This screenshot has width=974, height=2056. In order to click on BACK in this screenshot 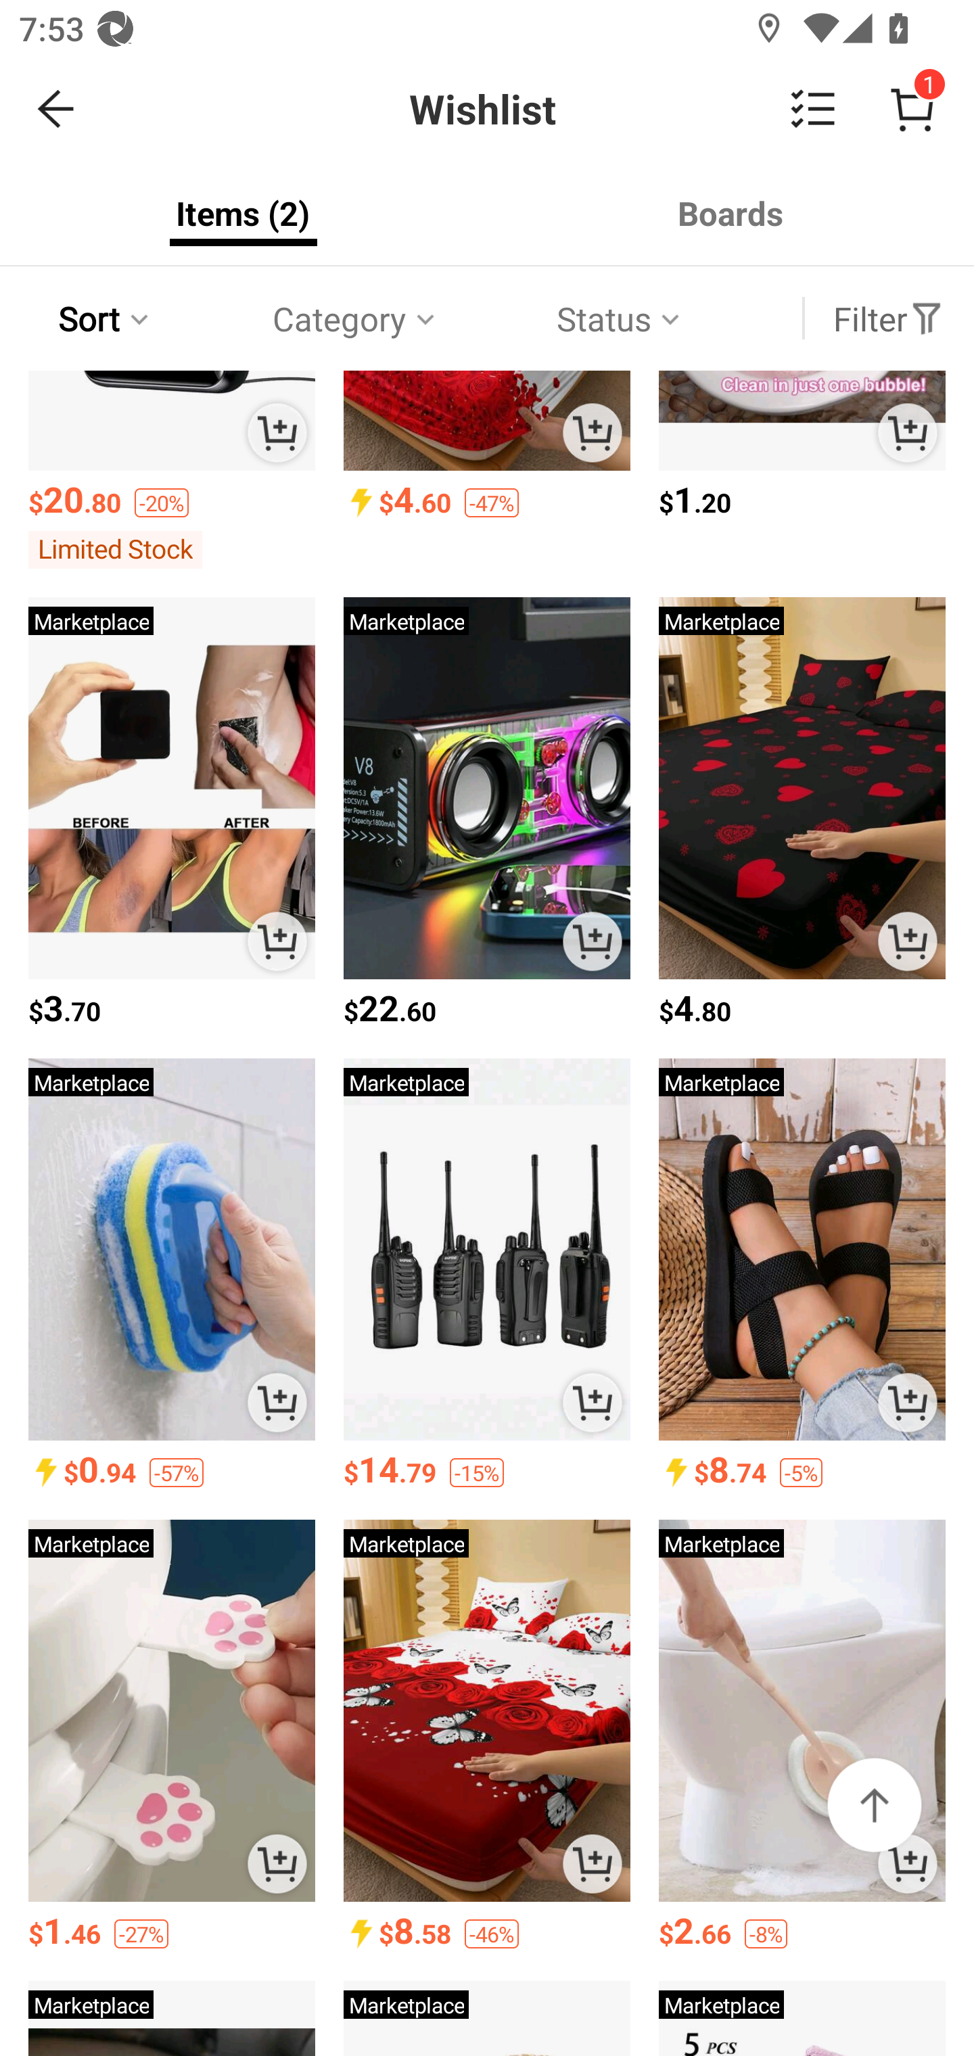, I will do `click(57, 108)`.